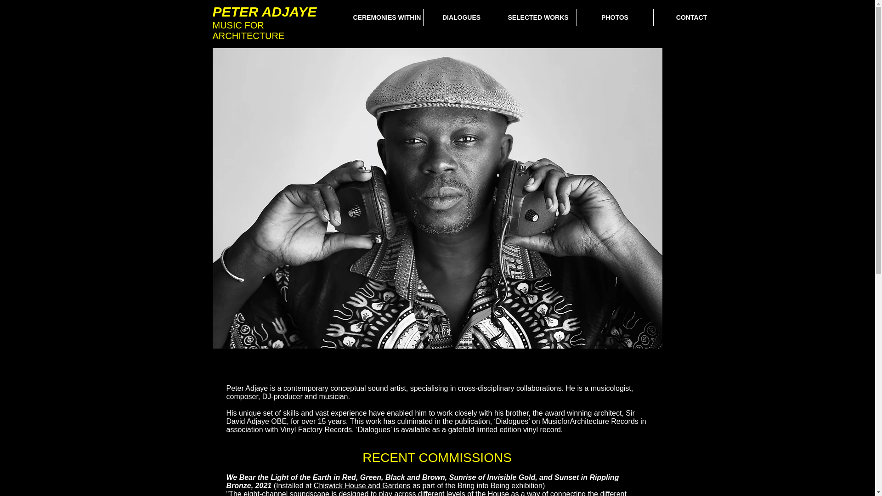 This screenshot has height=496, width=882. Describe the element at coordinates (362, 485) in the screenshot. I see `Chiswick House and Gardens` at that location.